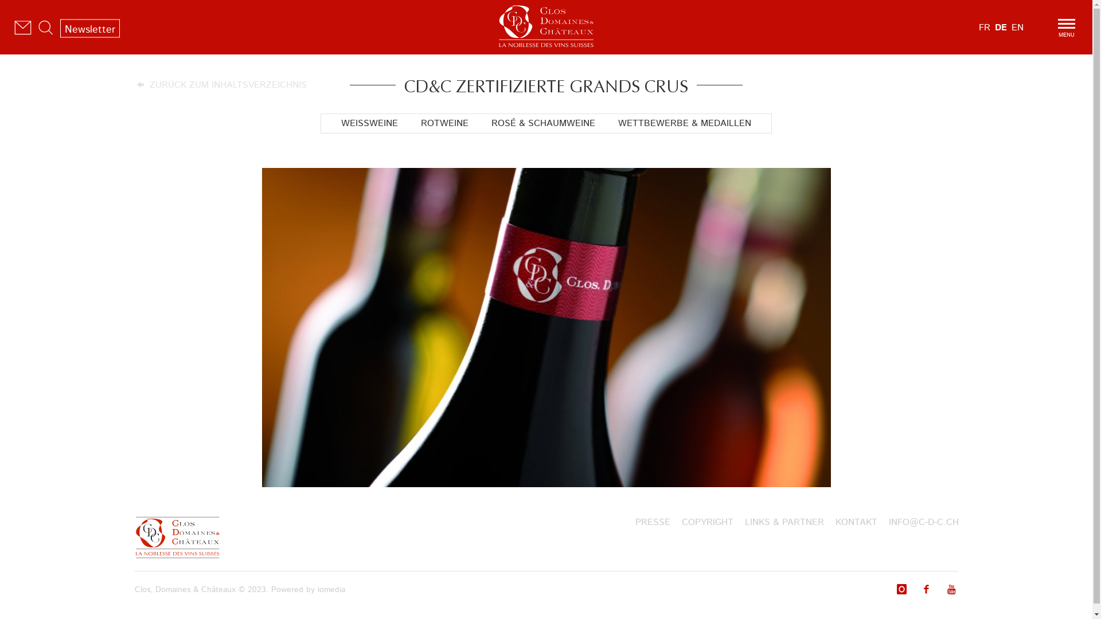 This screenshot has height=619, width=1101. Describe the element at coordinates (653, 523) in the screenshot. I see `PRESSE` at that location.